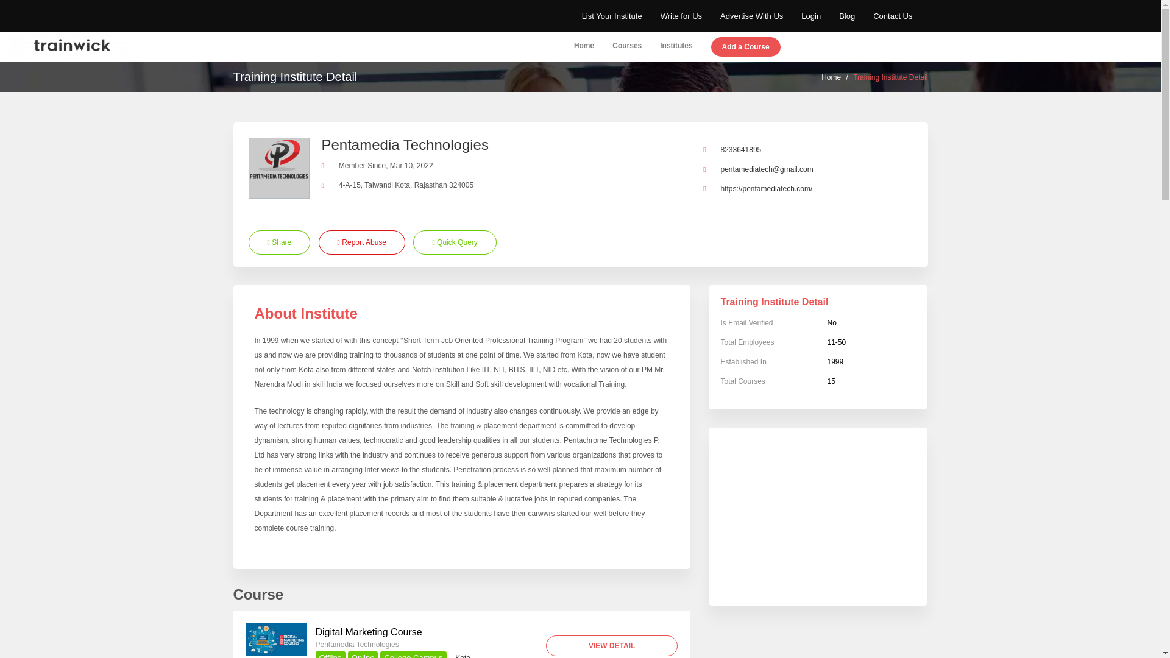 The image size is (1170, 658). Describe the element at coordinates (275, 639) in the screenshot. I see `Digital Marketing Course` at that location.